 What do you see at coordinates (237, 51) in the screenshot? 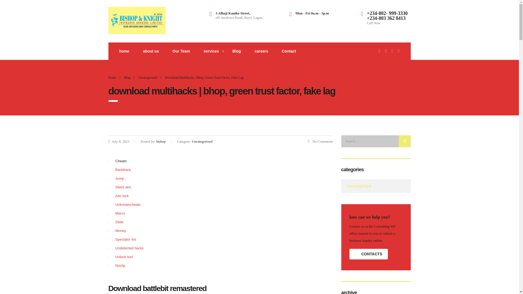
I see `Blog` at bounding box center [237, 51].